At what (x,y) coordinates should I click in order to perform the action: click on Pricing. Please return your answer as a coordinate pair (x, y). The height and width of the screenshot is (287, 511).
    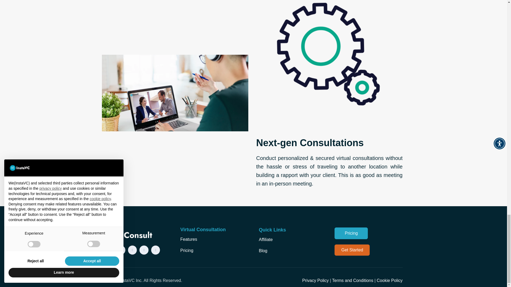
    Looking at the image, I should click on (187, 250).